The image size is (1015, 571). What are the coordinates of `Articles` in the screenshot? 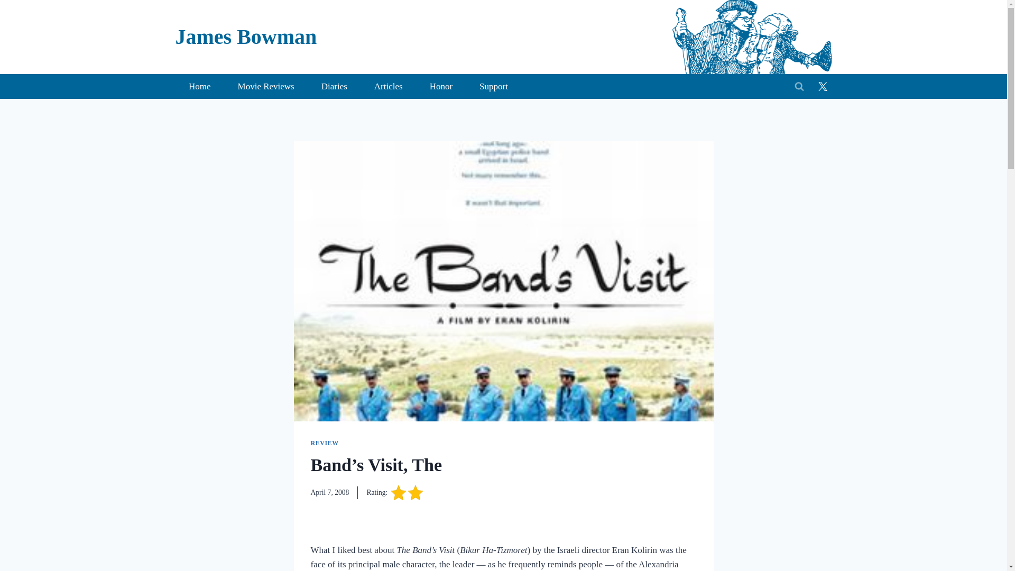 It's located at (388, 87).